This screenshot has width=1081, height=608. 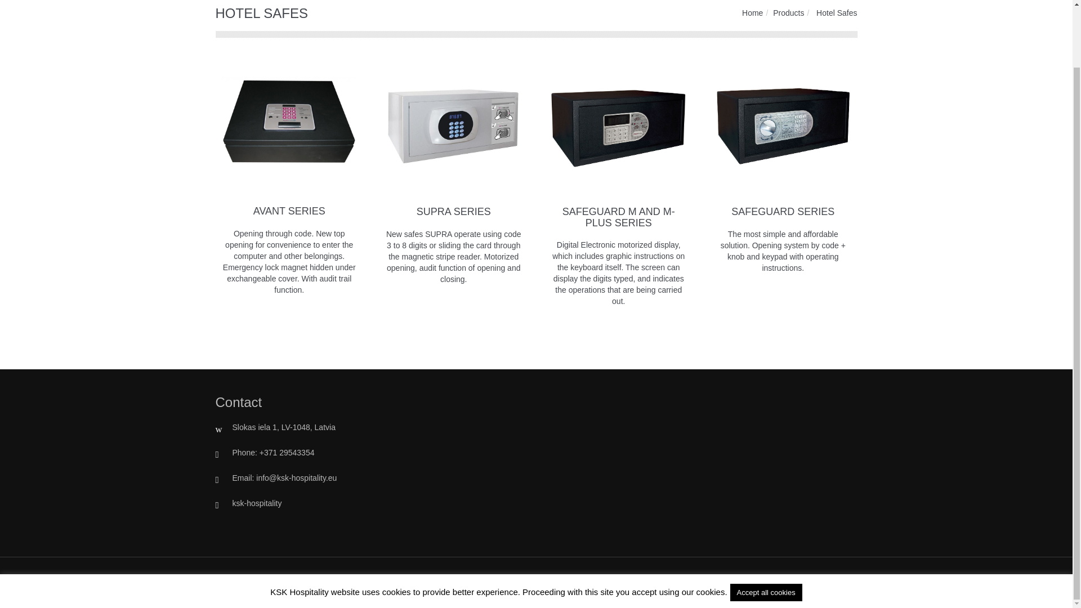 What do you see at coordinates (289, 127) in the screenshot?
I see `Avant series` at bounding box center [289, 127].